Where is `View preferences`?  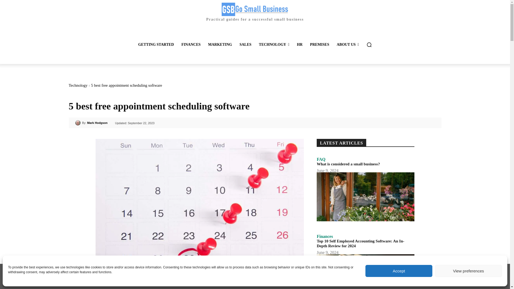
View preferences is located at coordinates (468, 271).